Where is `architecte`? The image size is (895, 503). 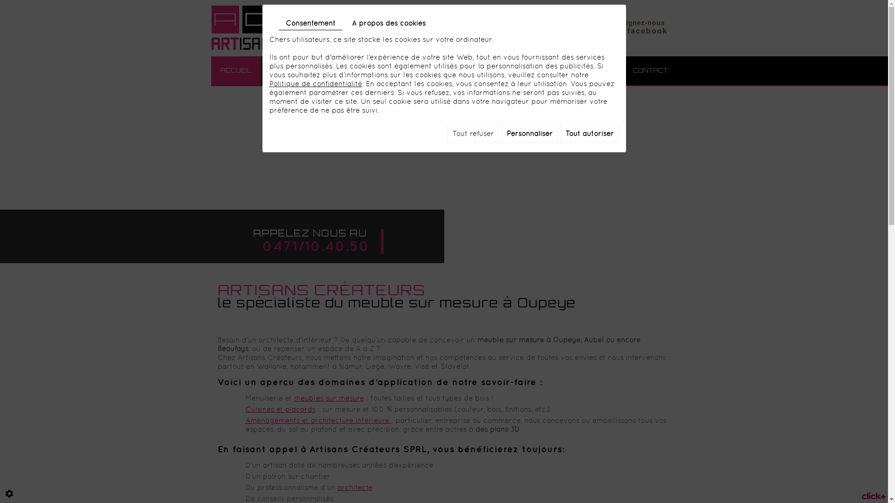 architecte is located at coordinates (355, 487).